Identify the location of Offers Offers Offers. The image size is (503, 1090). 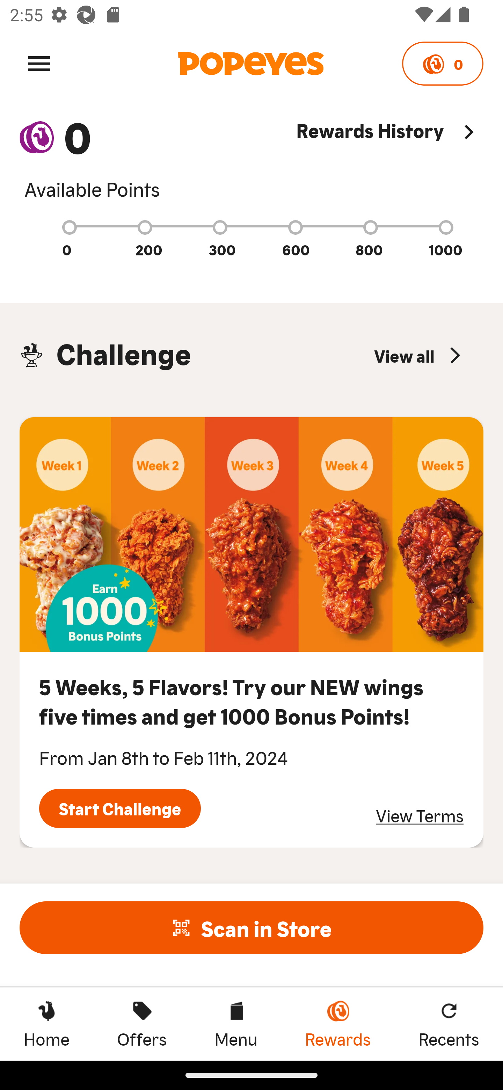
(142, 1024).